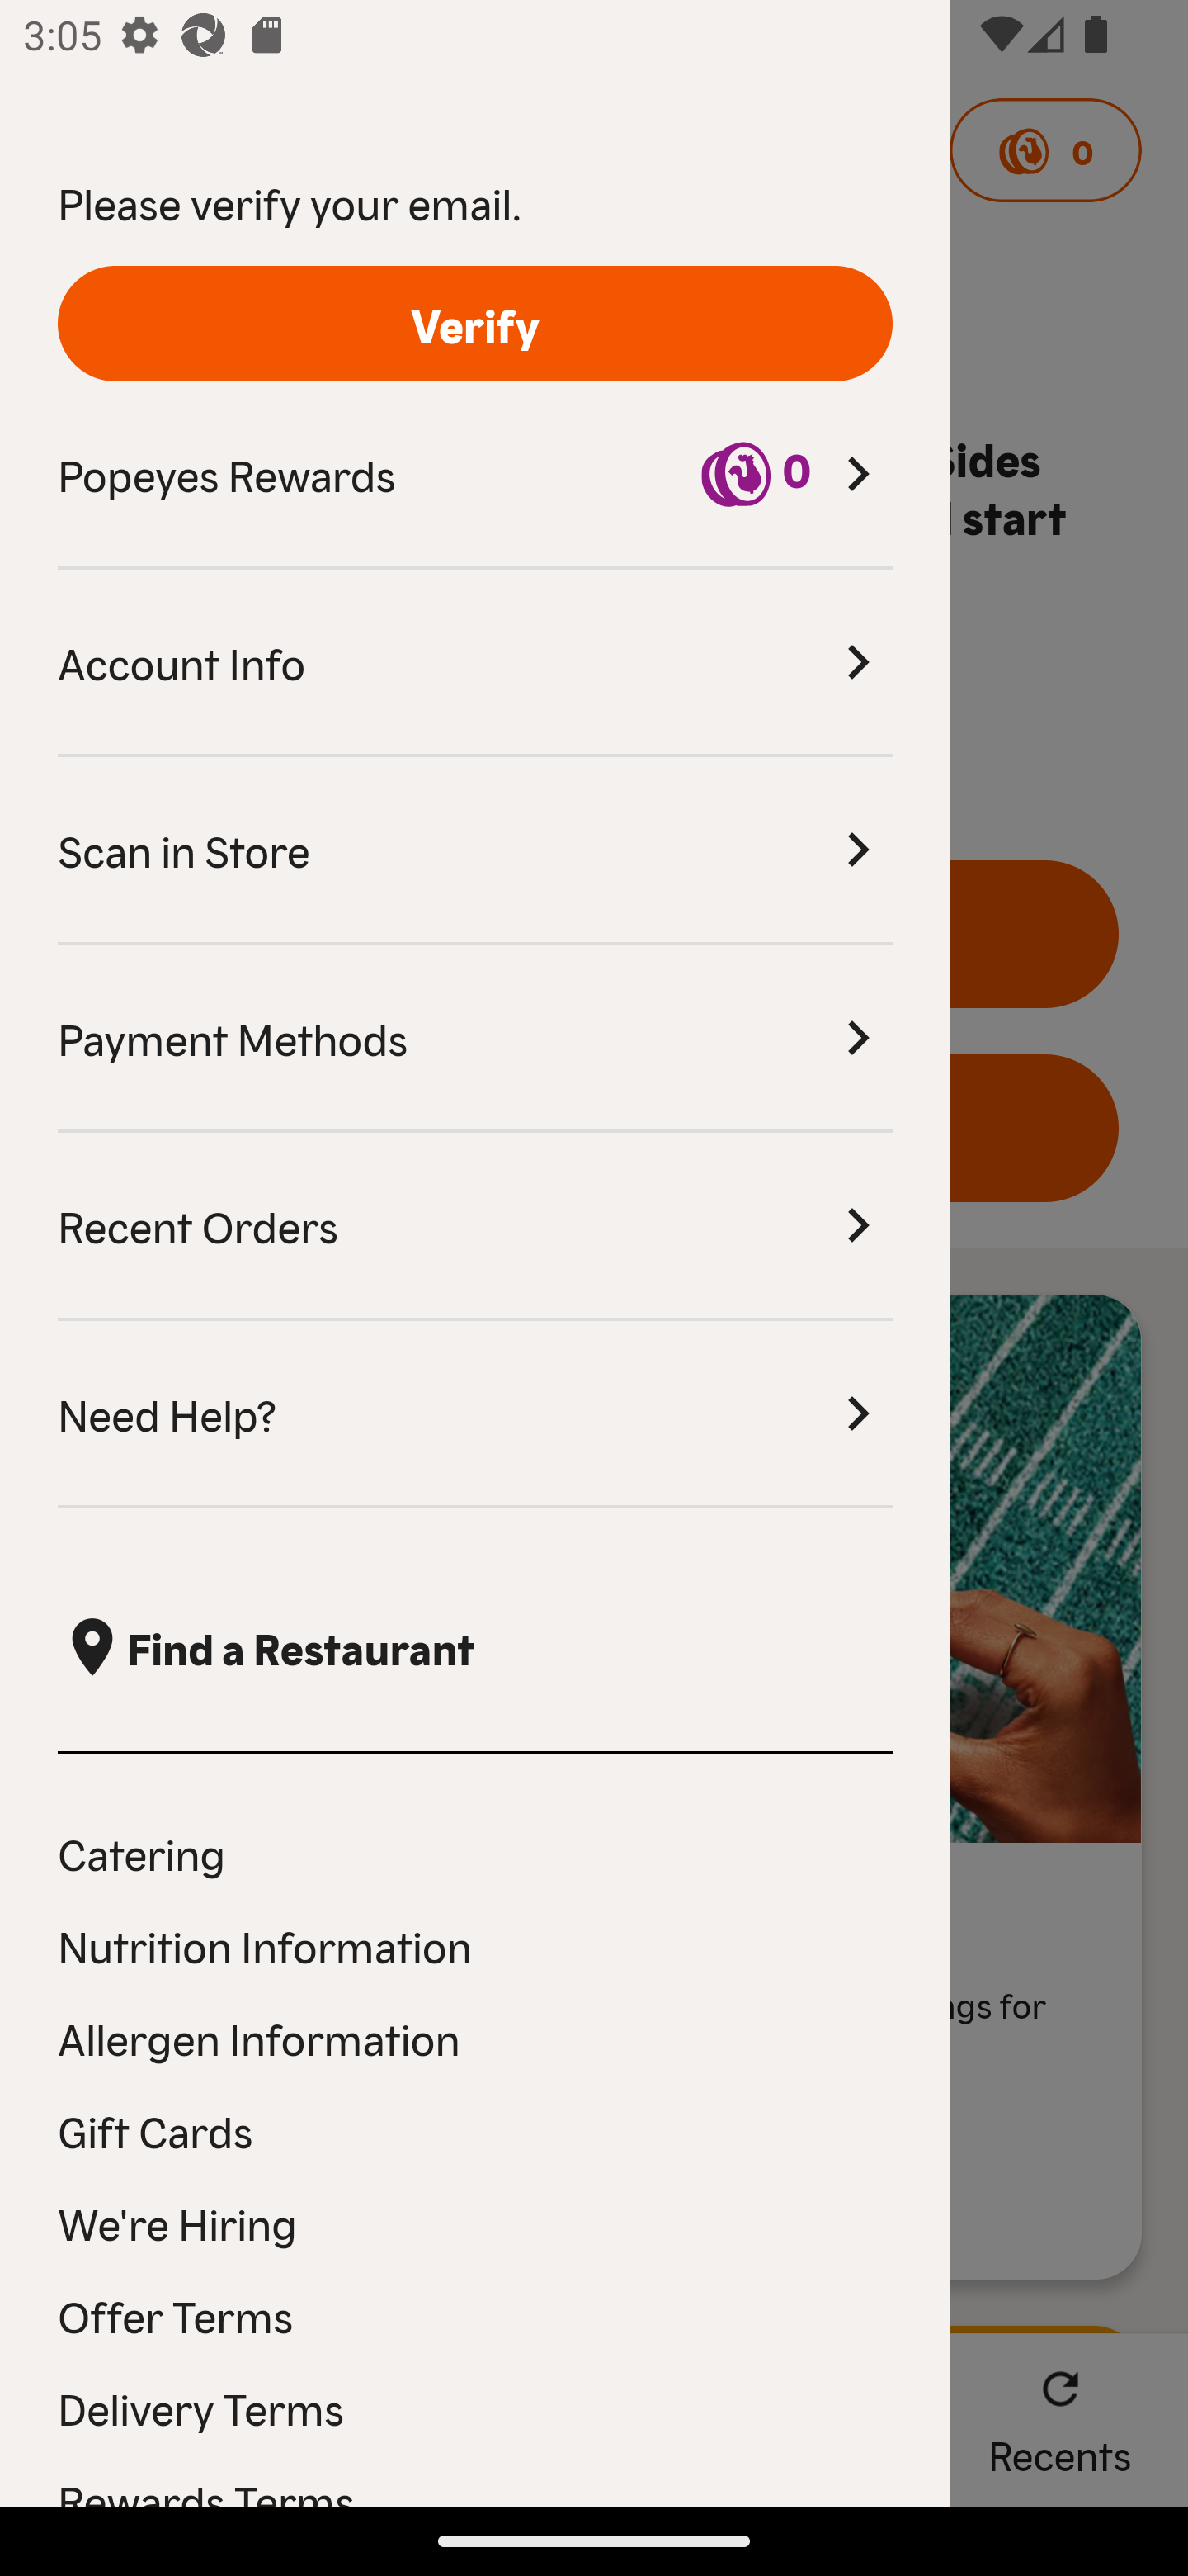 This screenshot has width=1188, height=2576. Describe the element at coordinates (475, 2038) in the screenshot. I see `Allergen Information` at that location.